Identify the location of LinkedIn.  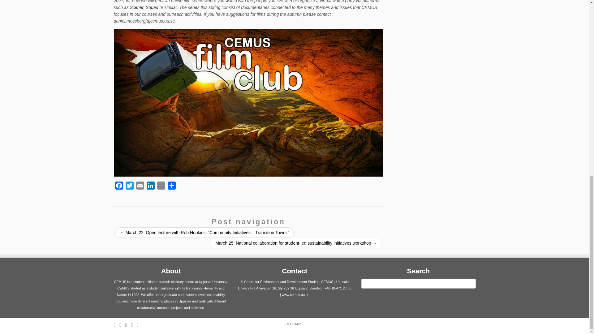
(150, 187).